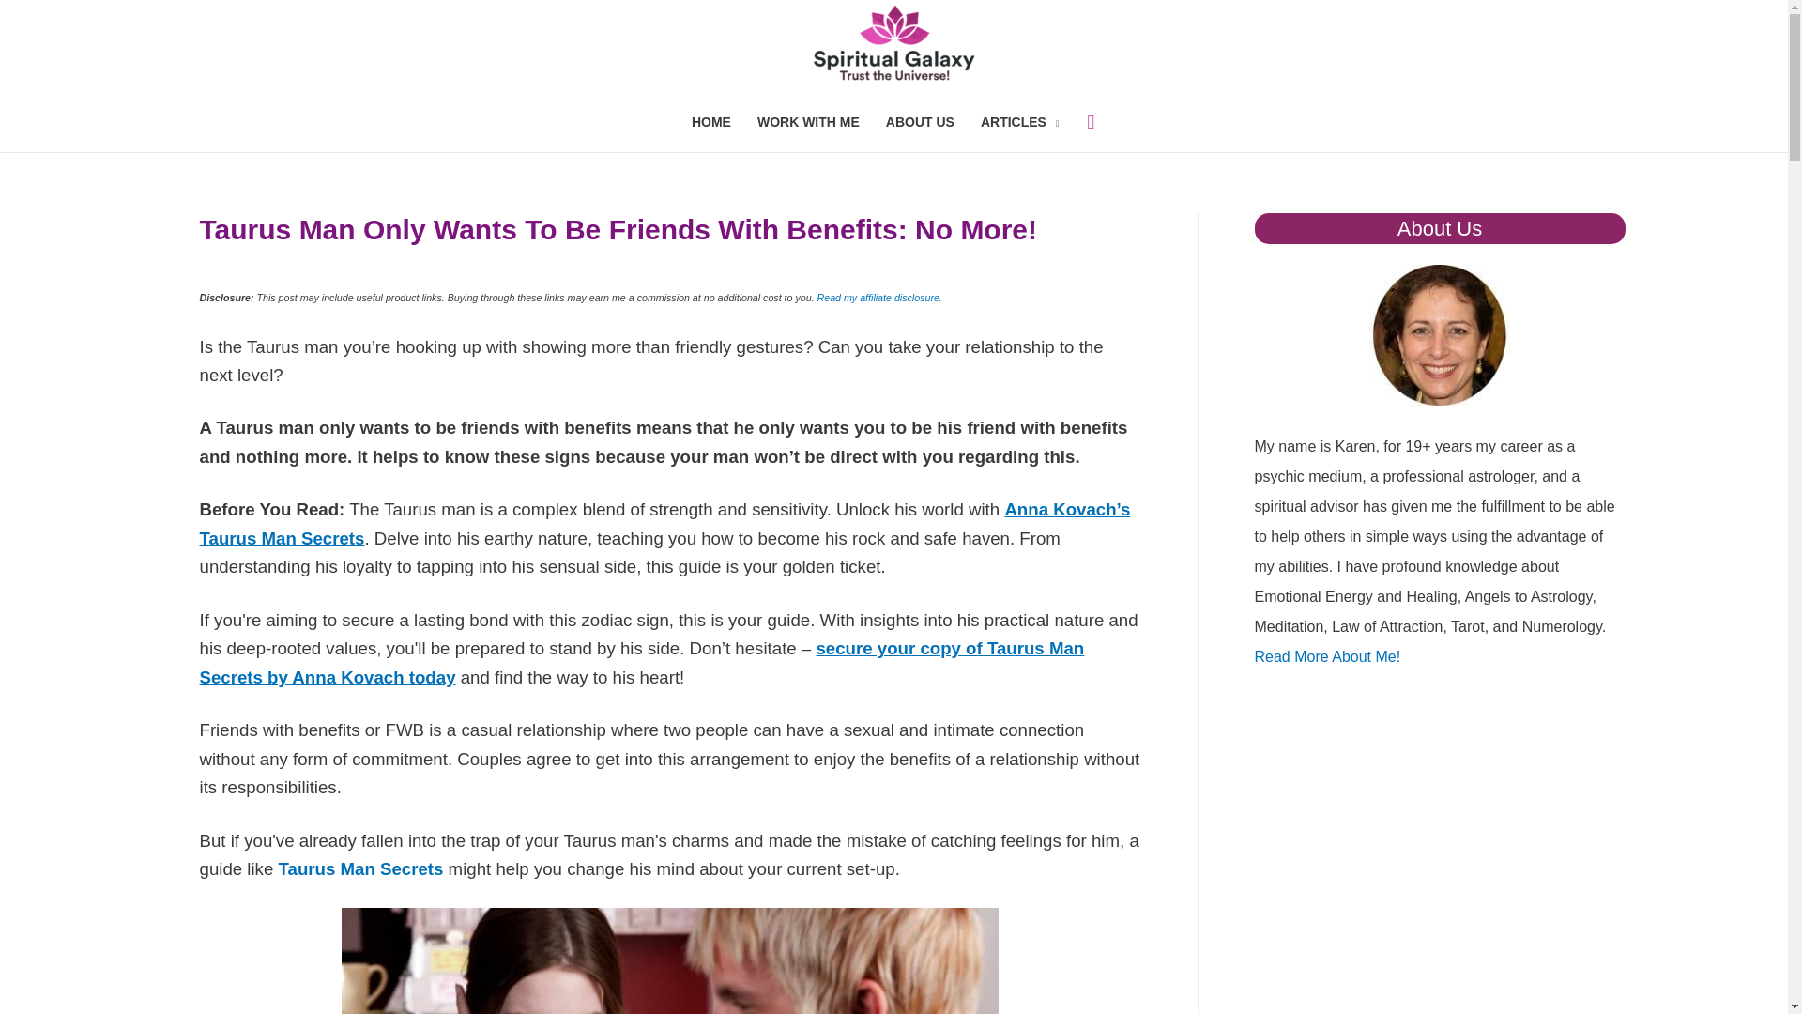 The height and width of the screenshot is (1014, 1802). I want to click on Taurus Man Secrets, so click(359, 868).